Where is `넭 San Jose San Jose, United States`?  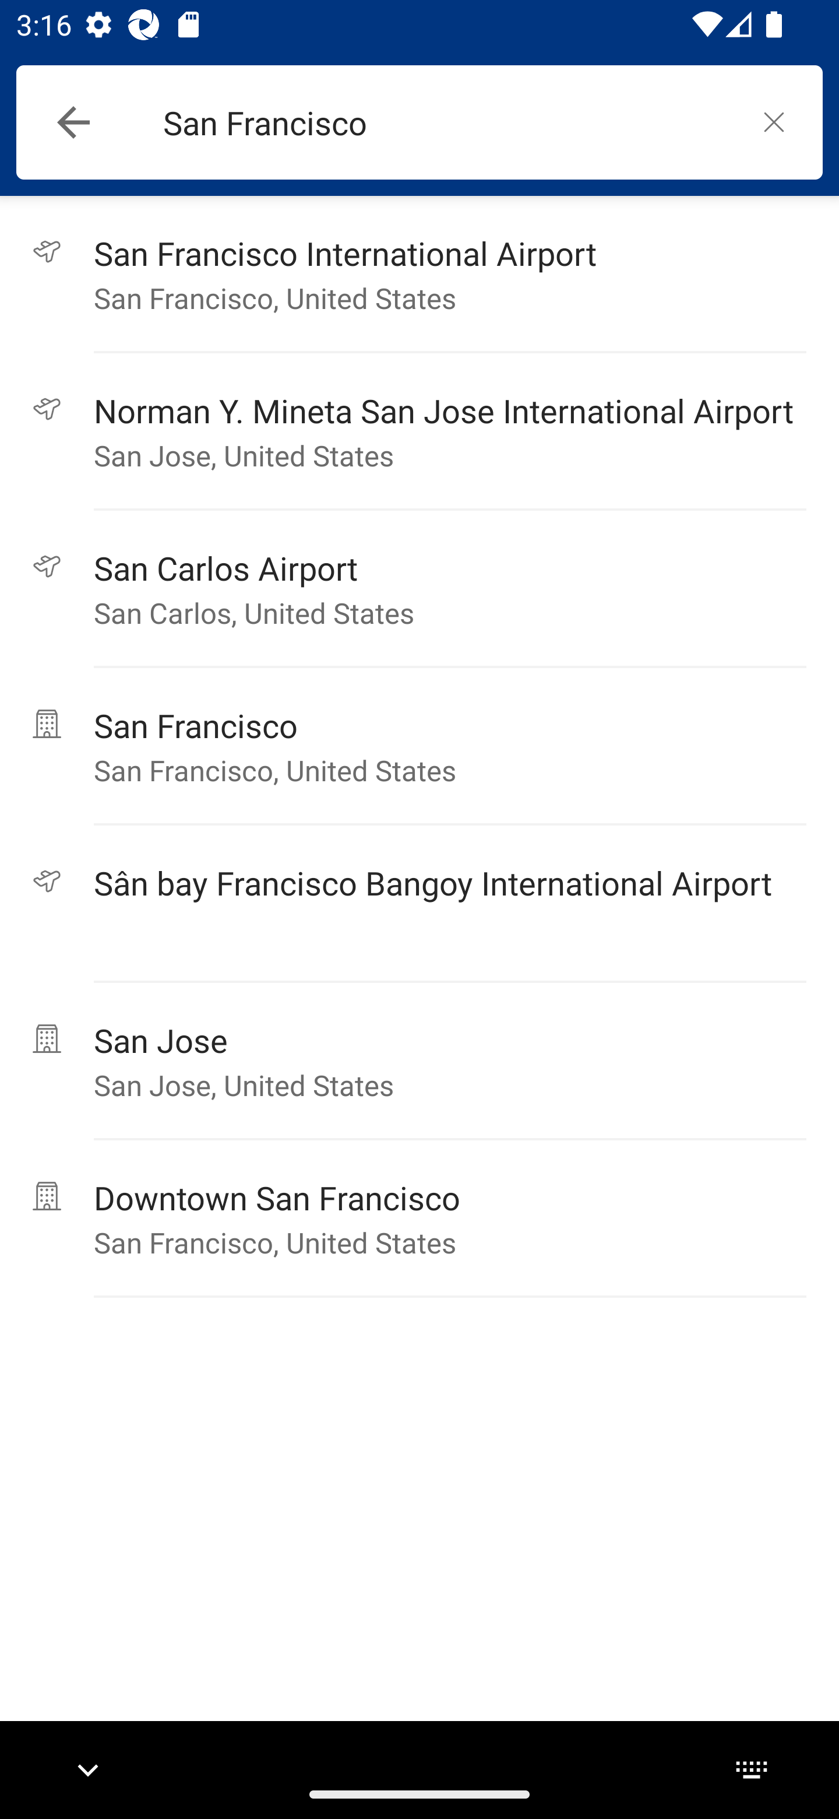 넭 San Jose San Jose, United States is located at coordinates (419, 1061).